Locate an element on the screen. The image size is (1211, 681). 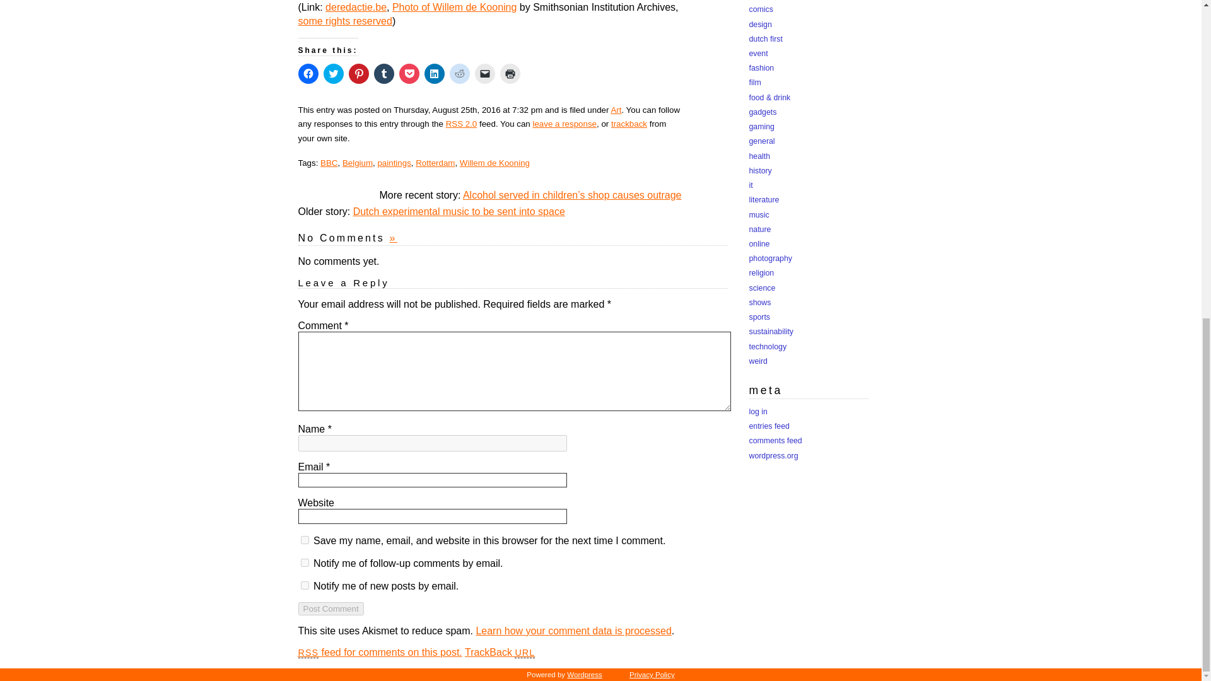
Photo of Willem de Kooning is located at coordinates (454, 8).